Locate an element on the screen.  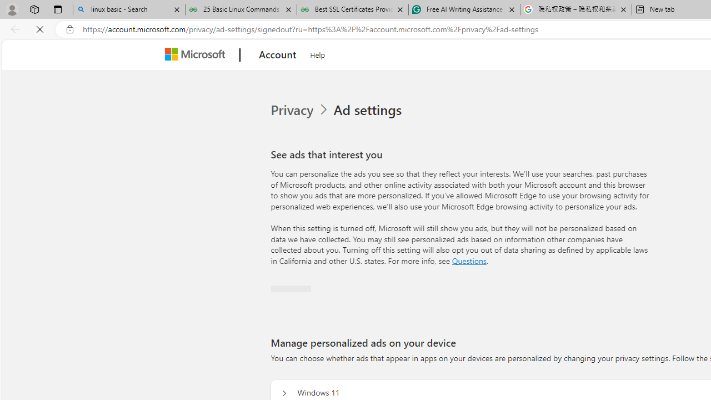
Best SSL Certificates Provider in India - GeeksforGeeks is located at coordinates (352, 10).